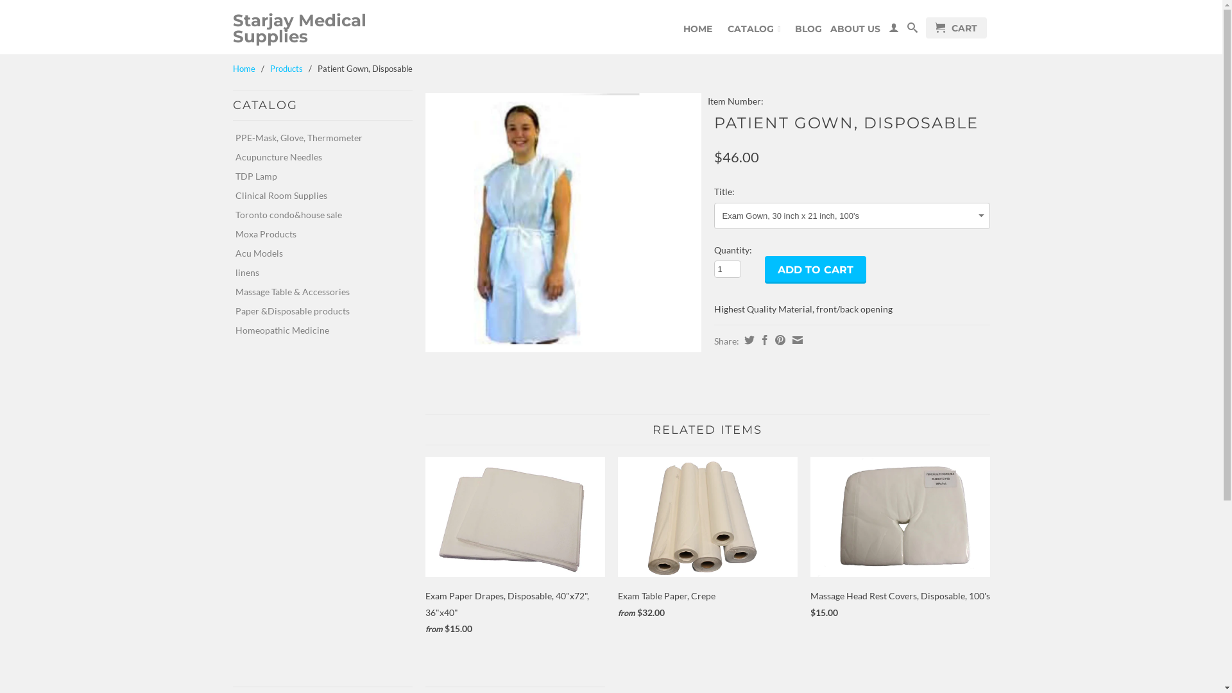 The image size is (1232, 693). I want to click on Acupuncture Needles, so click(317, 157).